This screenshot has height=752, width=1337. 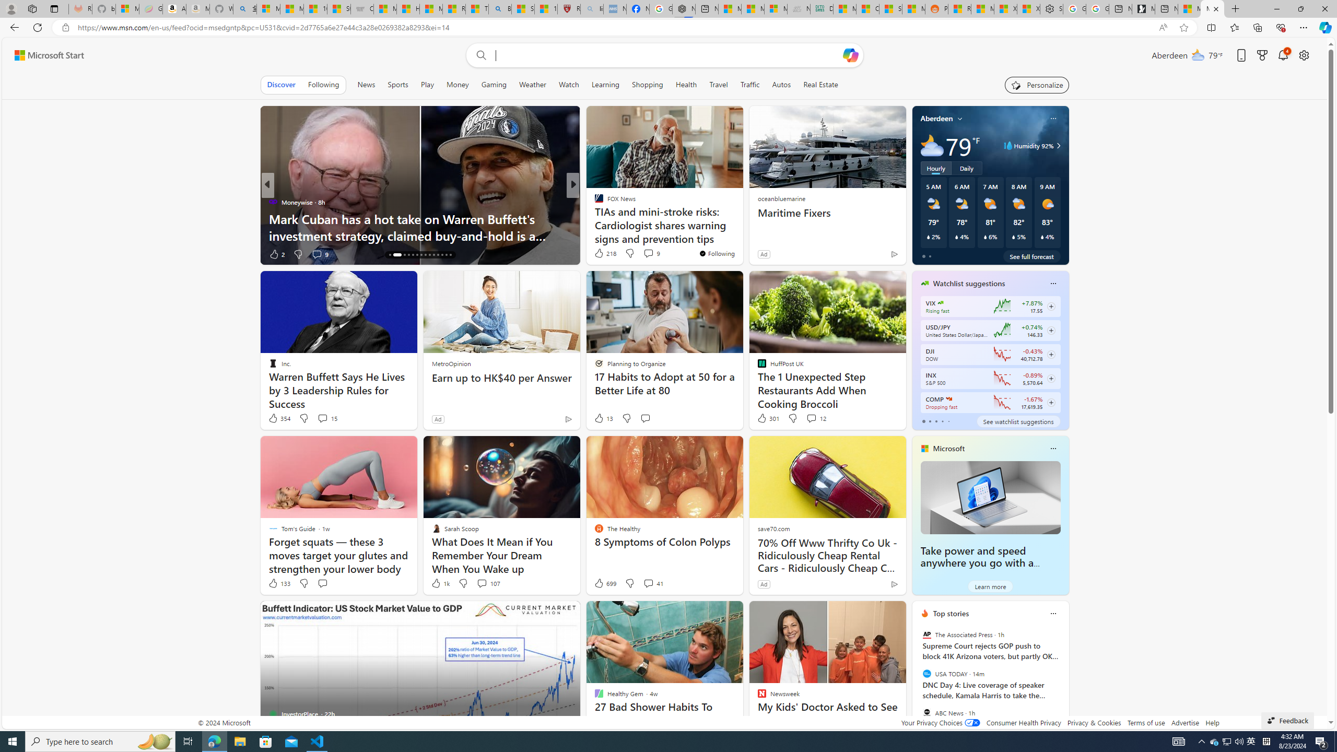 What do you see at coordinates (1018, 421) in the screenshot?
I see `See watchlist suggestions` at bounding box center [1018, 421].